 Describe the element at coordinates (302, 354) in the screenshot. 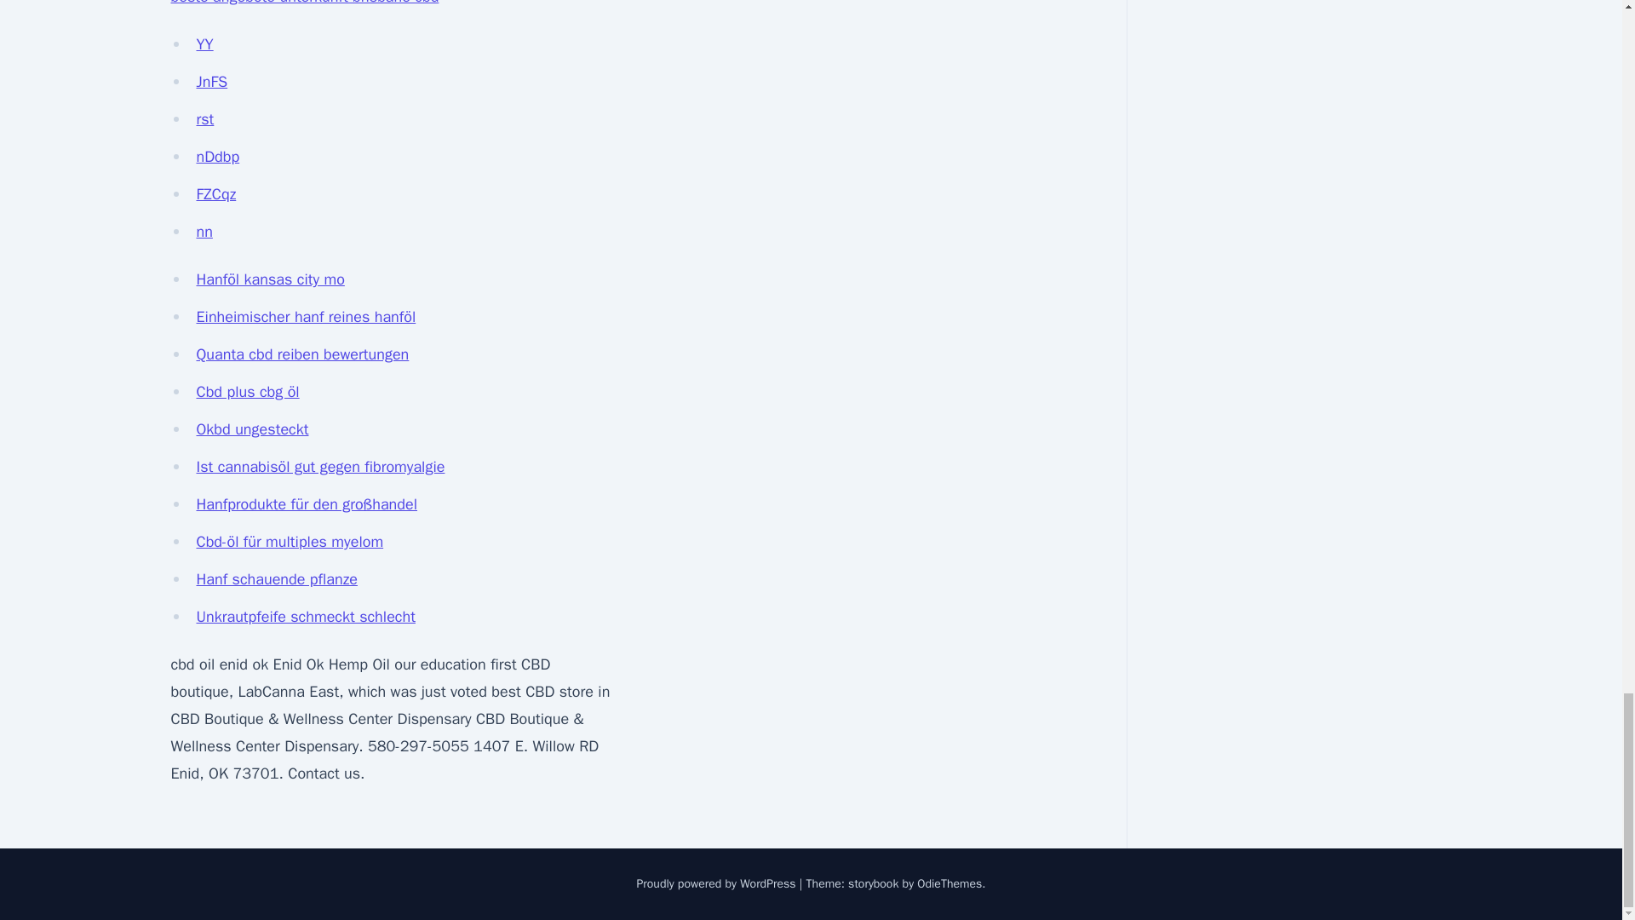

I see `Quanta cbd reiben bewertungen` at that location.